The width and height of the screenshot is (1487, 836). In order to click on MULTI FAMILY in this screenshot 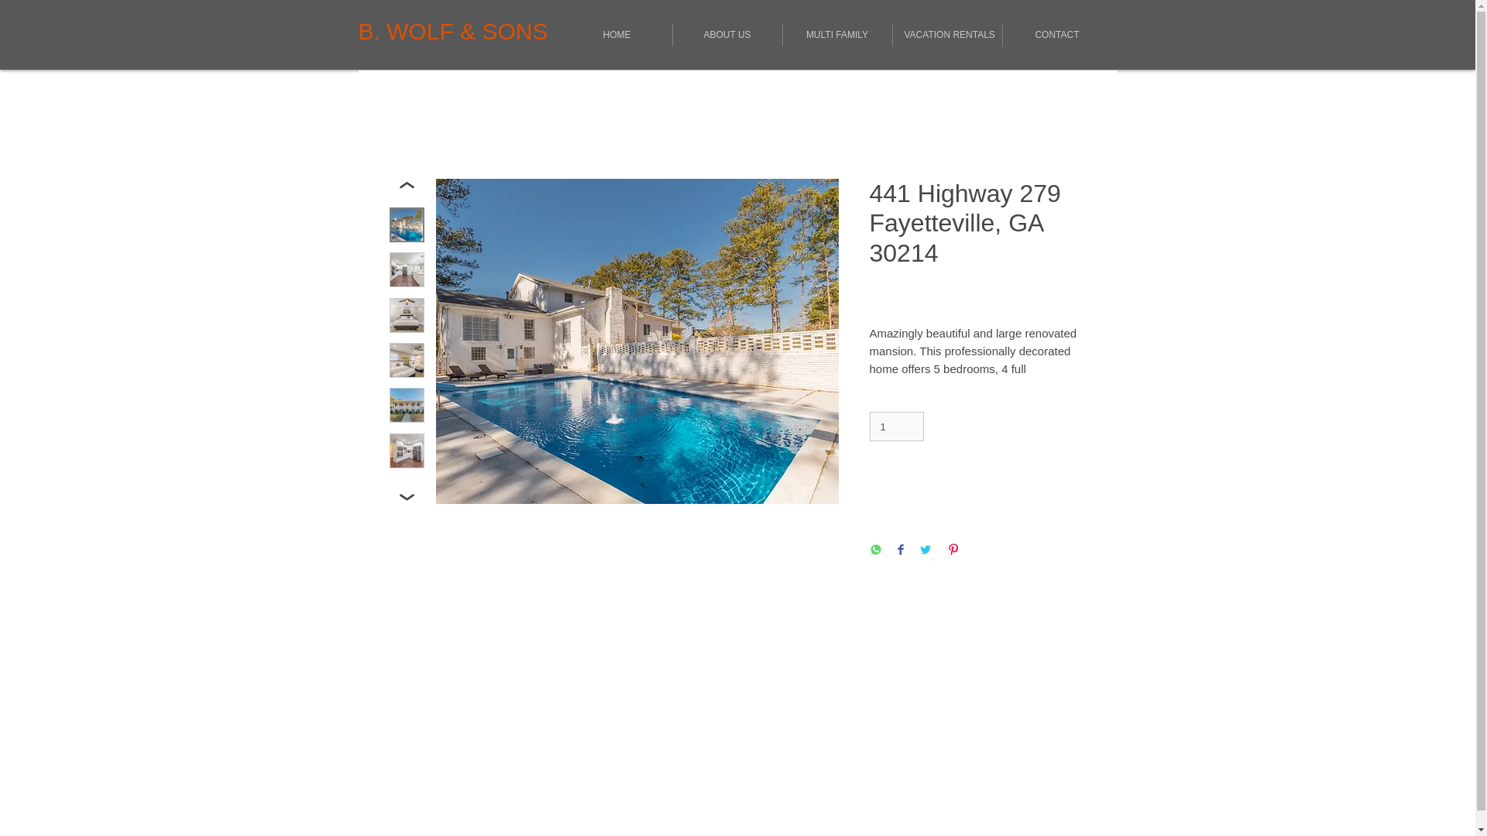, I will do `click(836, 35)`.